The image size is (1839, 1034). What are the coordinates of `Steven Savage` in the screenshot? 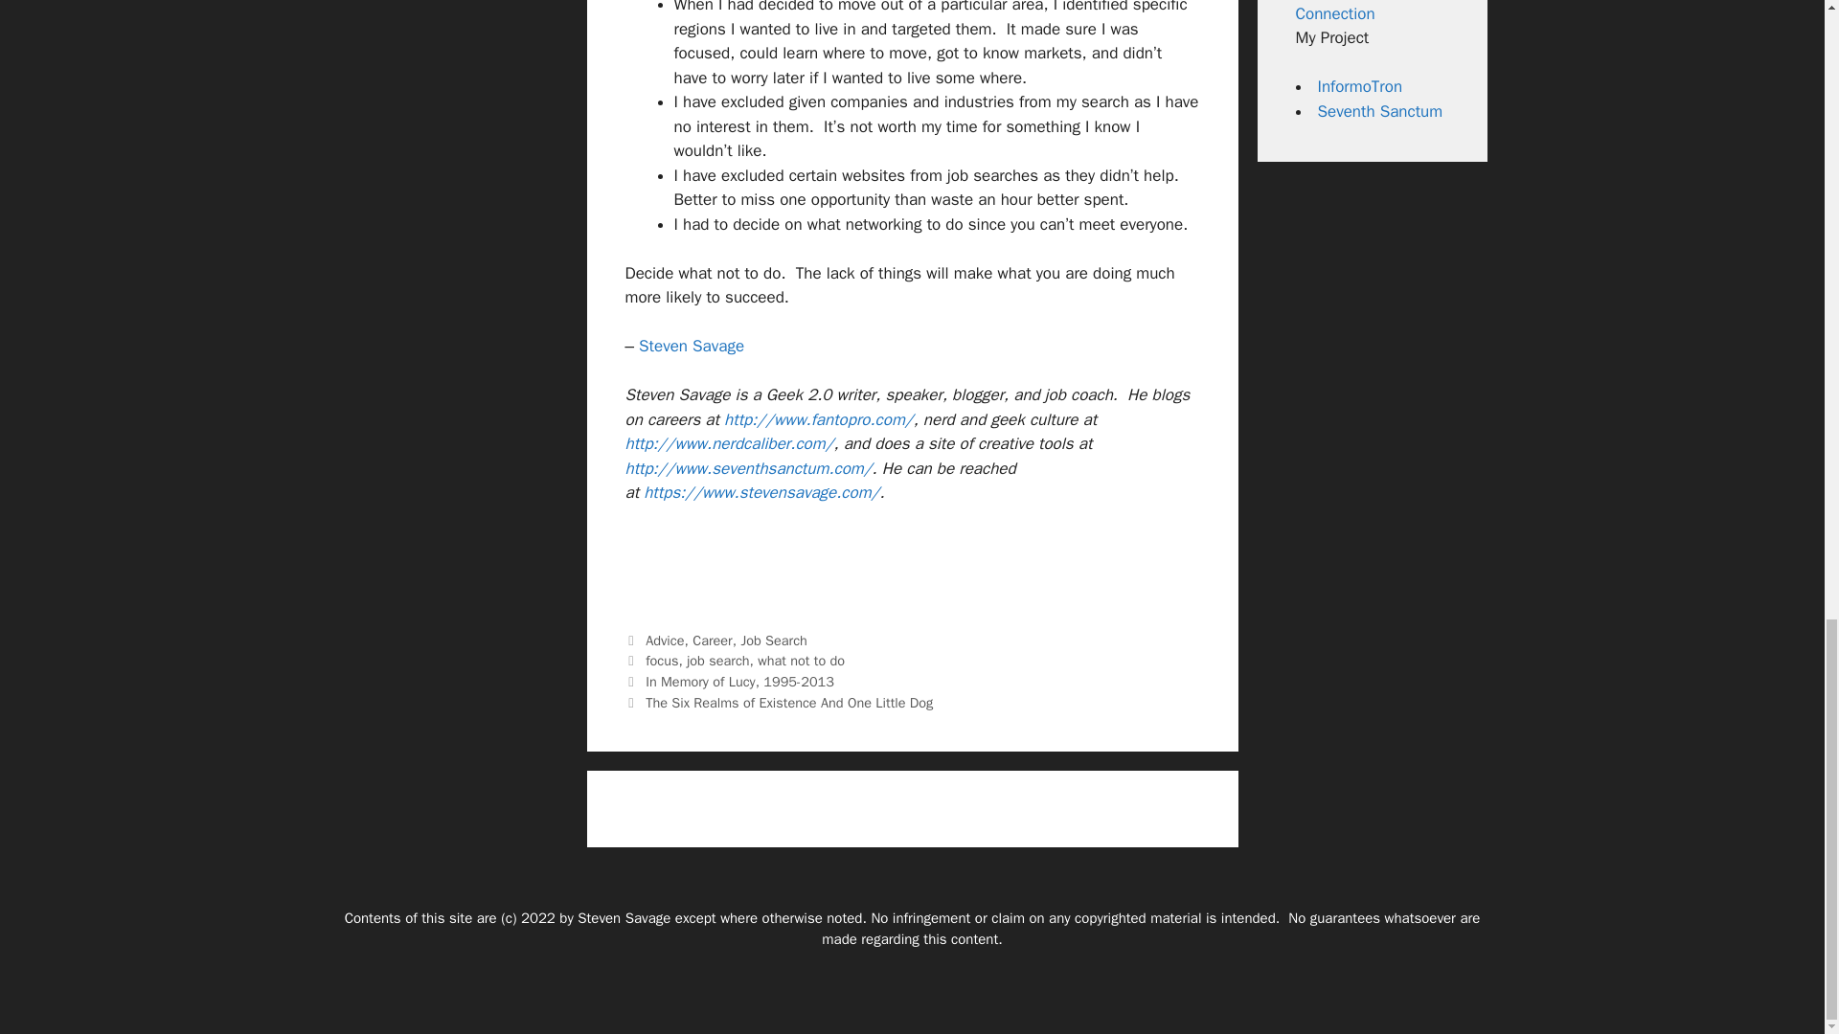 It's located at (692, 346).